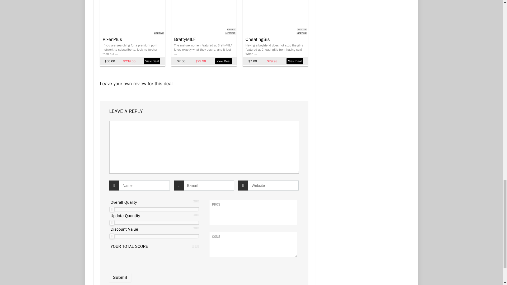 This screenshot has width=507, height=285. I want to click on CheatingSis, so click(257, 39).